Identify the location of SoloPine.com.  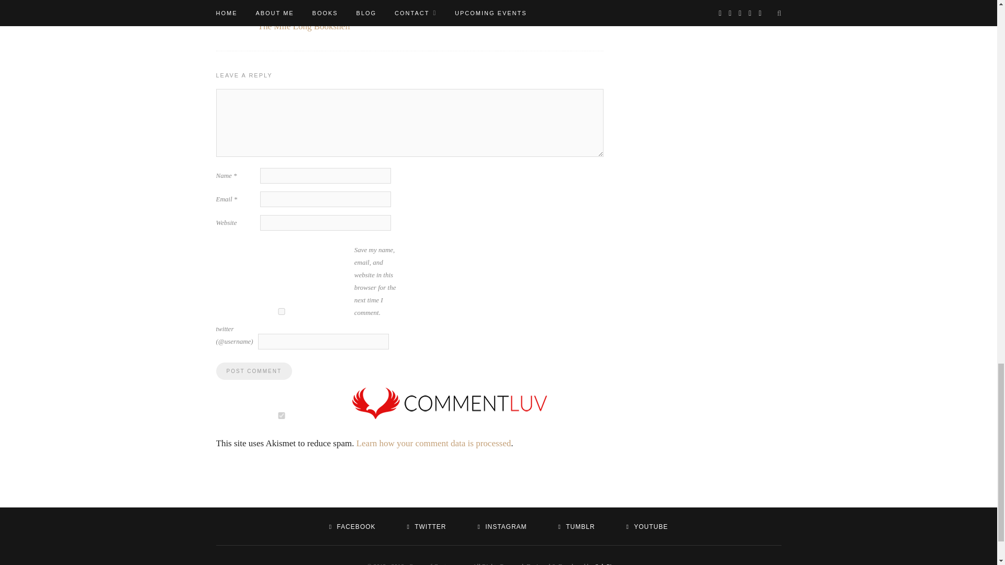
(612, 564).